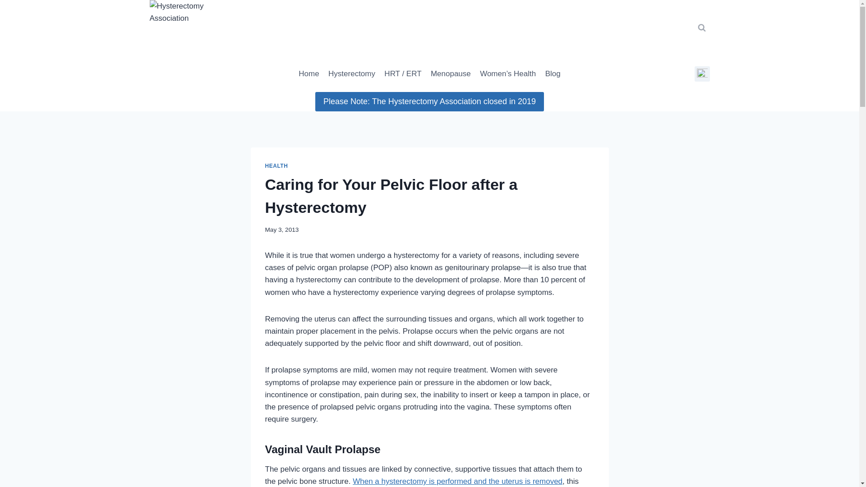 The height and width of the screenshot is (487, 866). Describe the element at coordinates (457, 481) in the screenshot. I see `When a hysterectomy is performed and the uterus is removed` at that location.